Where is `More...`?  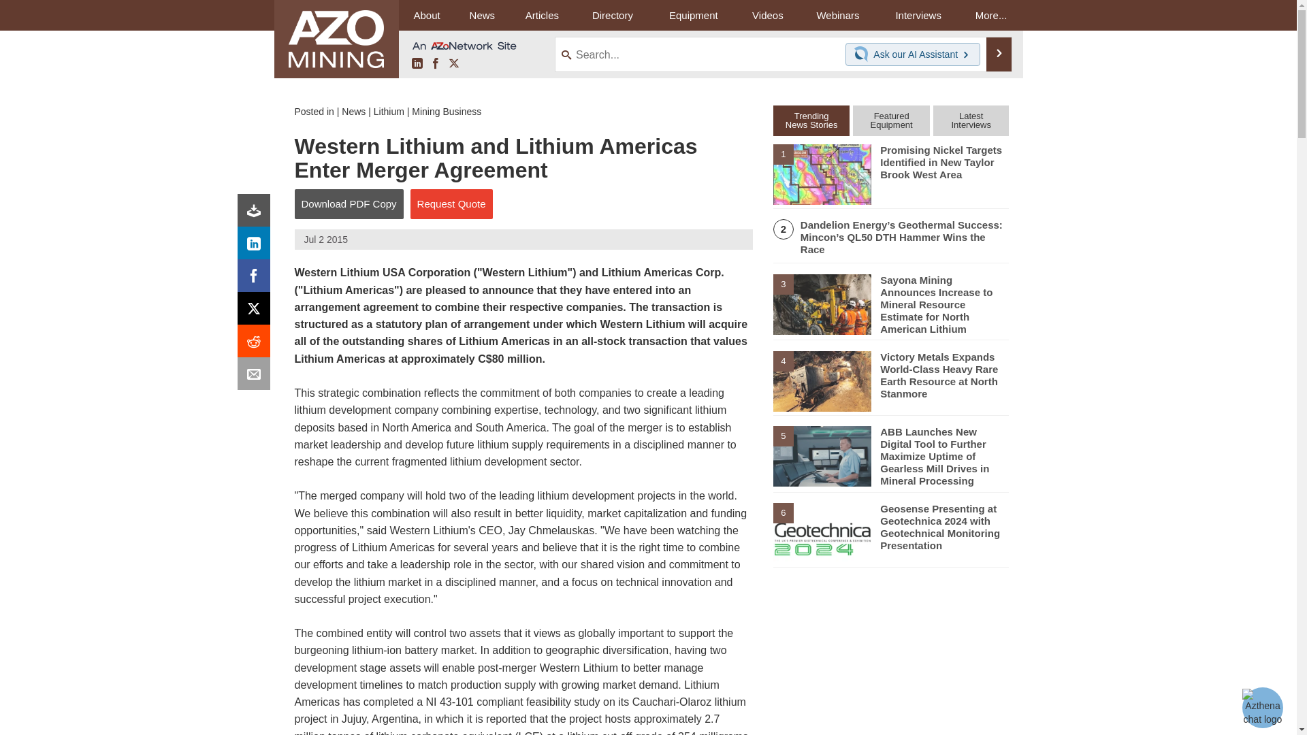 More... is located at coordinates (991, 15).